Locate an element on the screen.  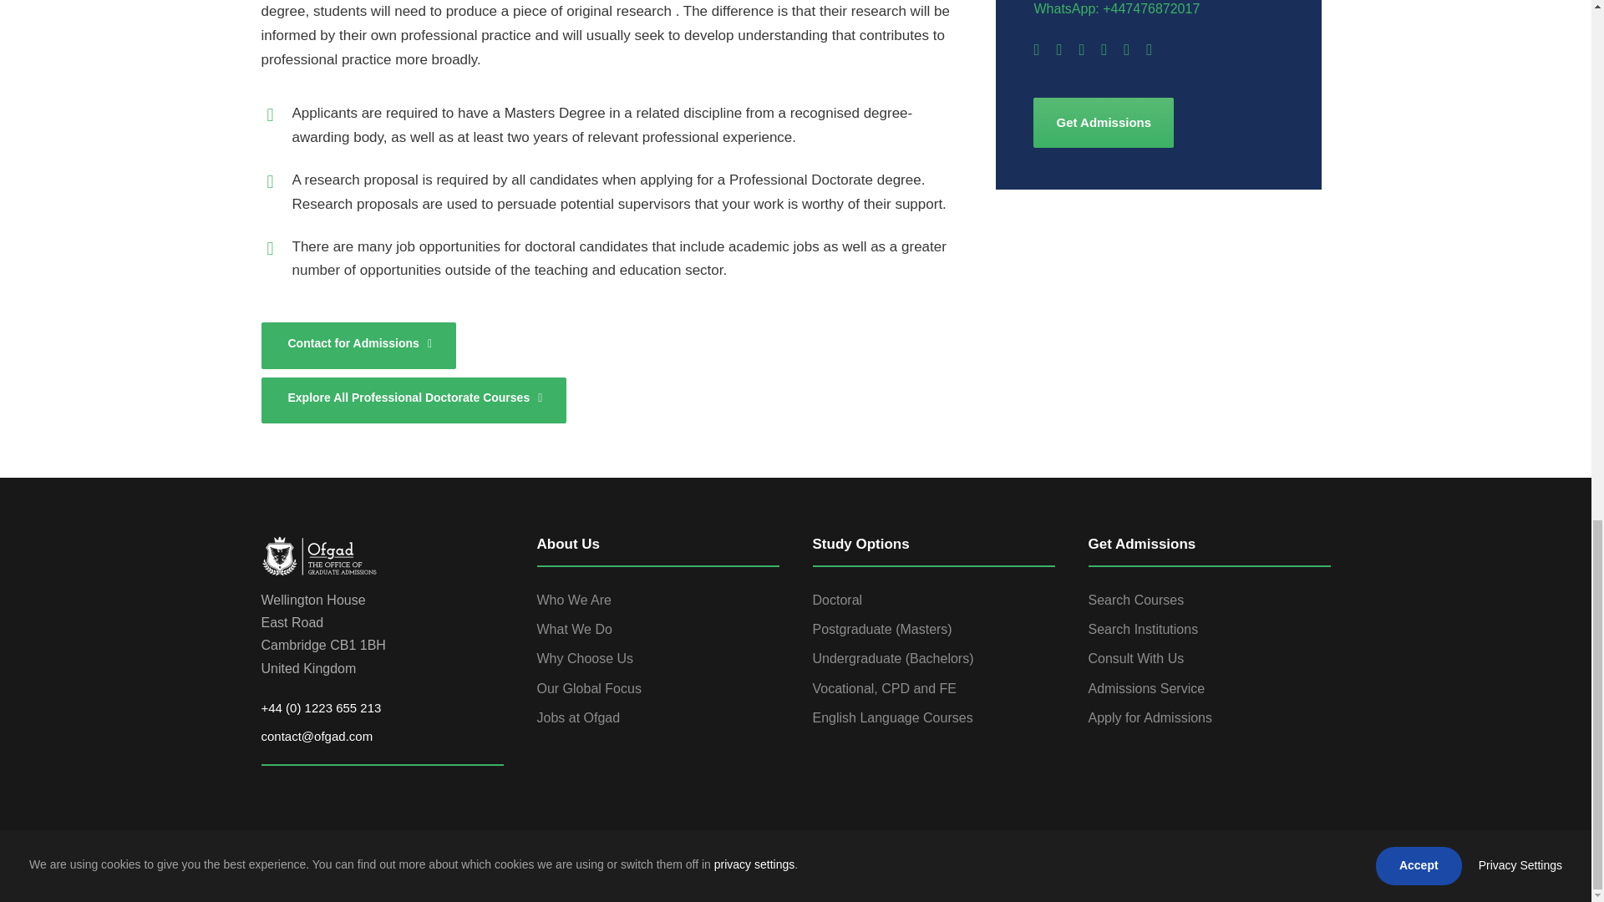
skype is located at coordinates (1103, 49).